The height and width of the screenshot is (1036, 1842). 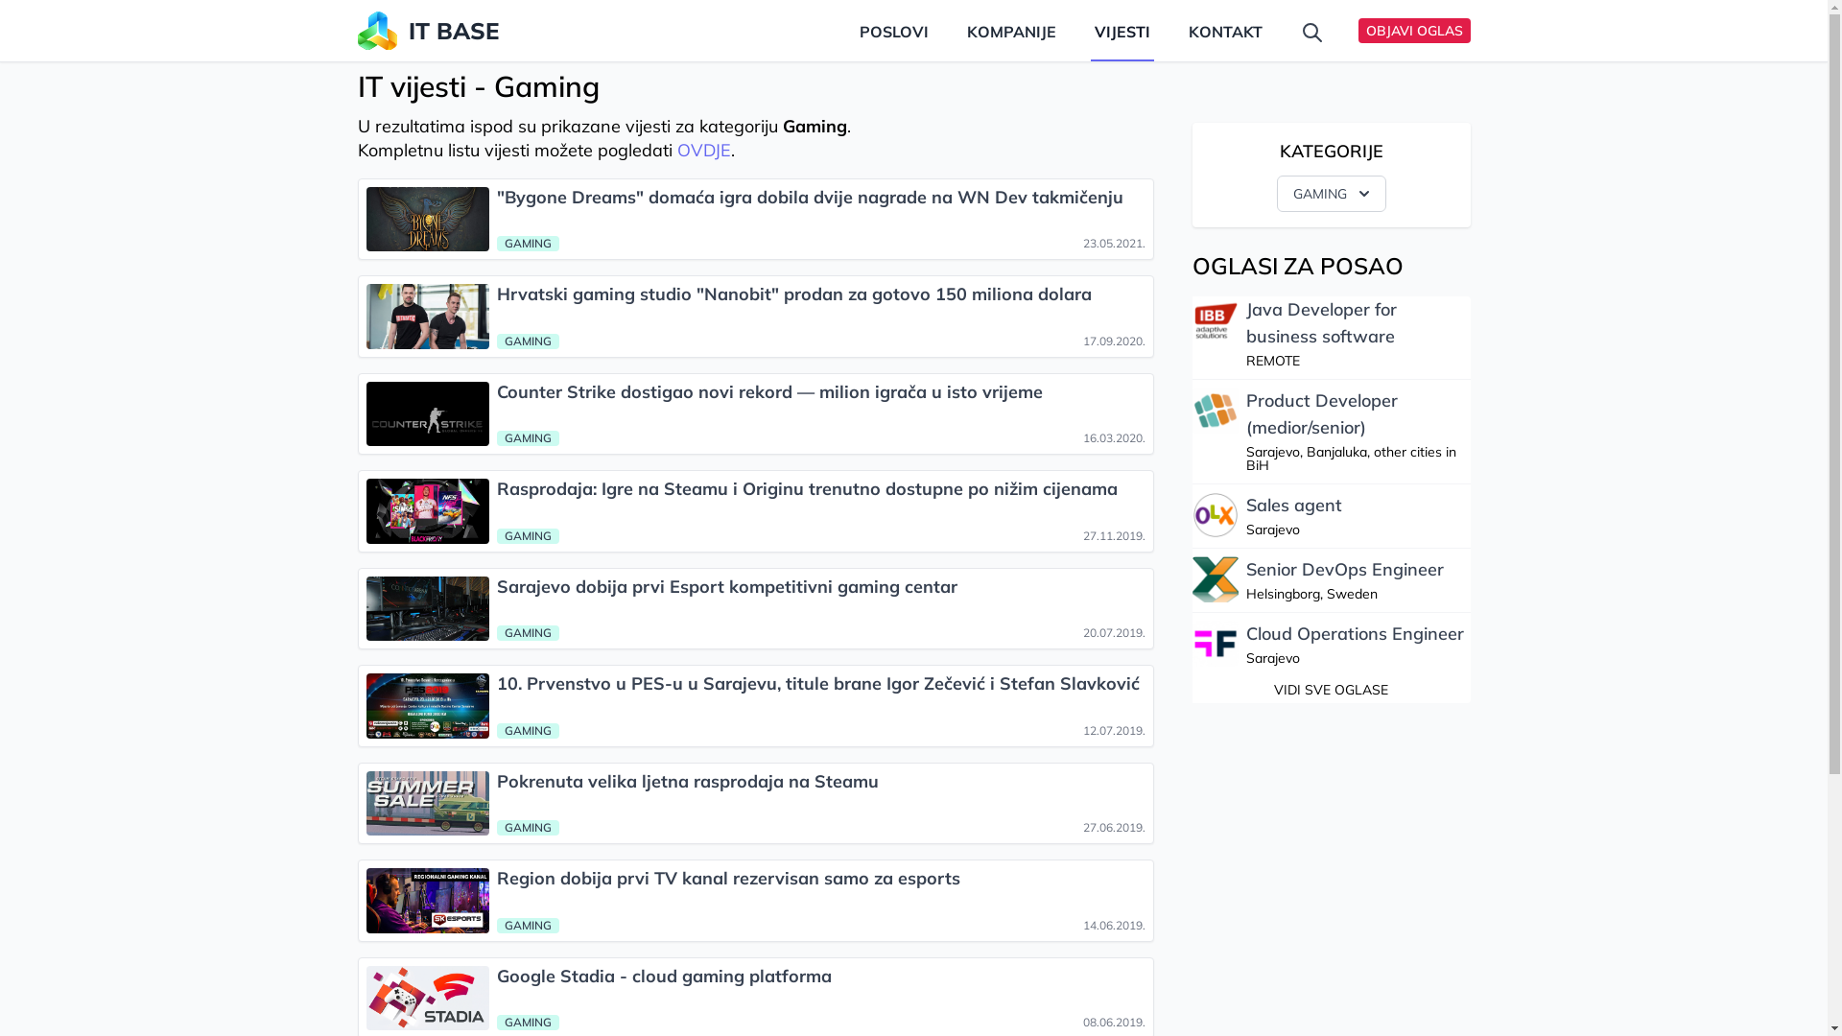 What do you see at coordinates (1122, 31) in the screenshot?
I see `VIJESTI` at bounding box center [1122, 31].